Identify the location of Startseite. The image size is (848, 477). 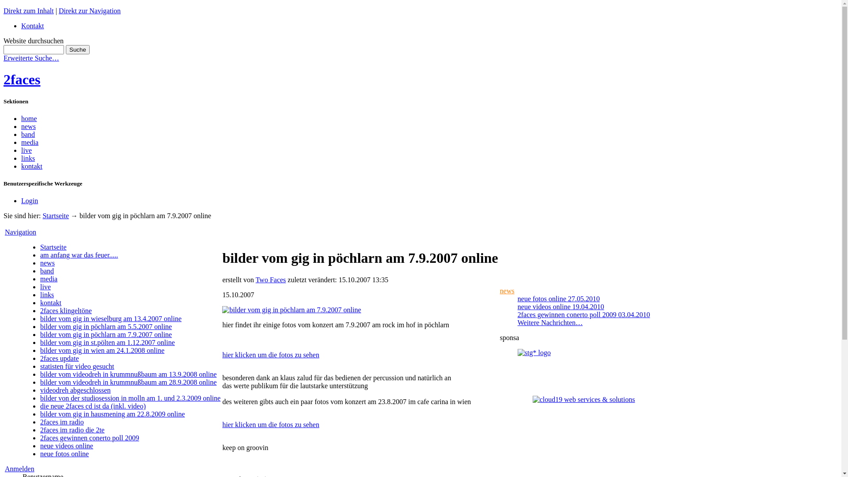
(56, 216).